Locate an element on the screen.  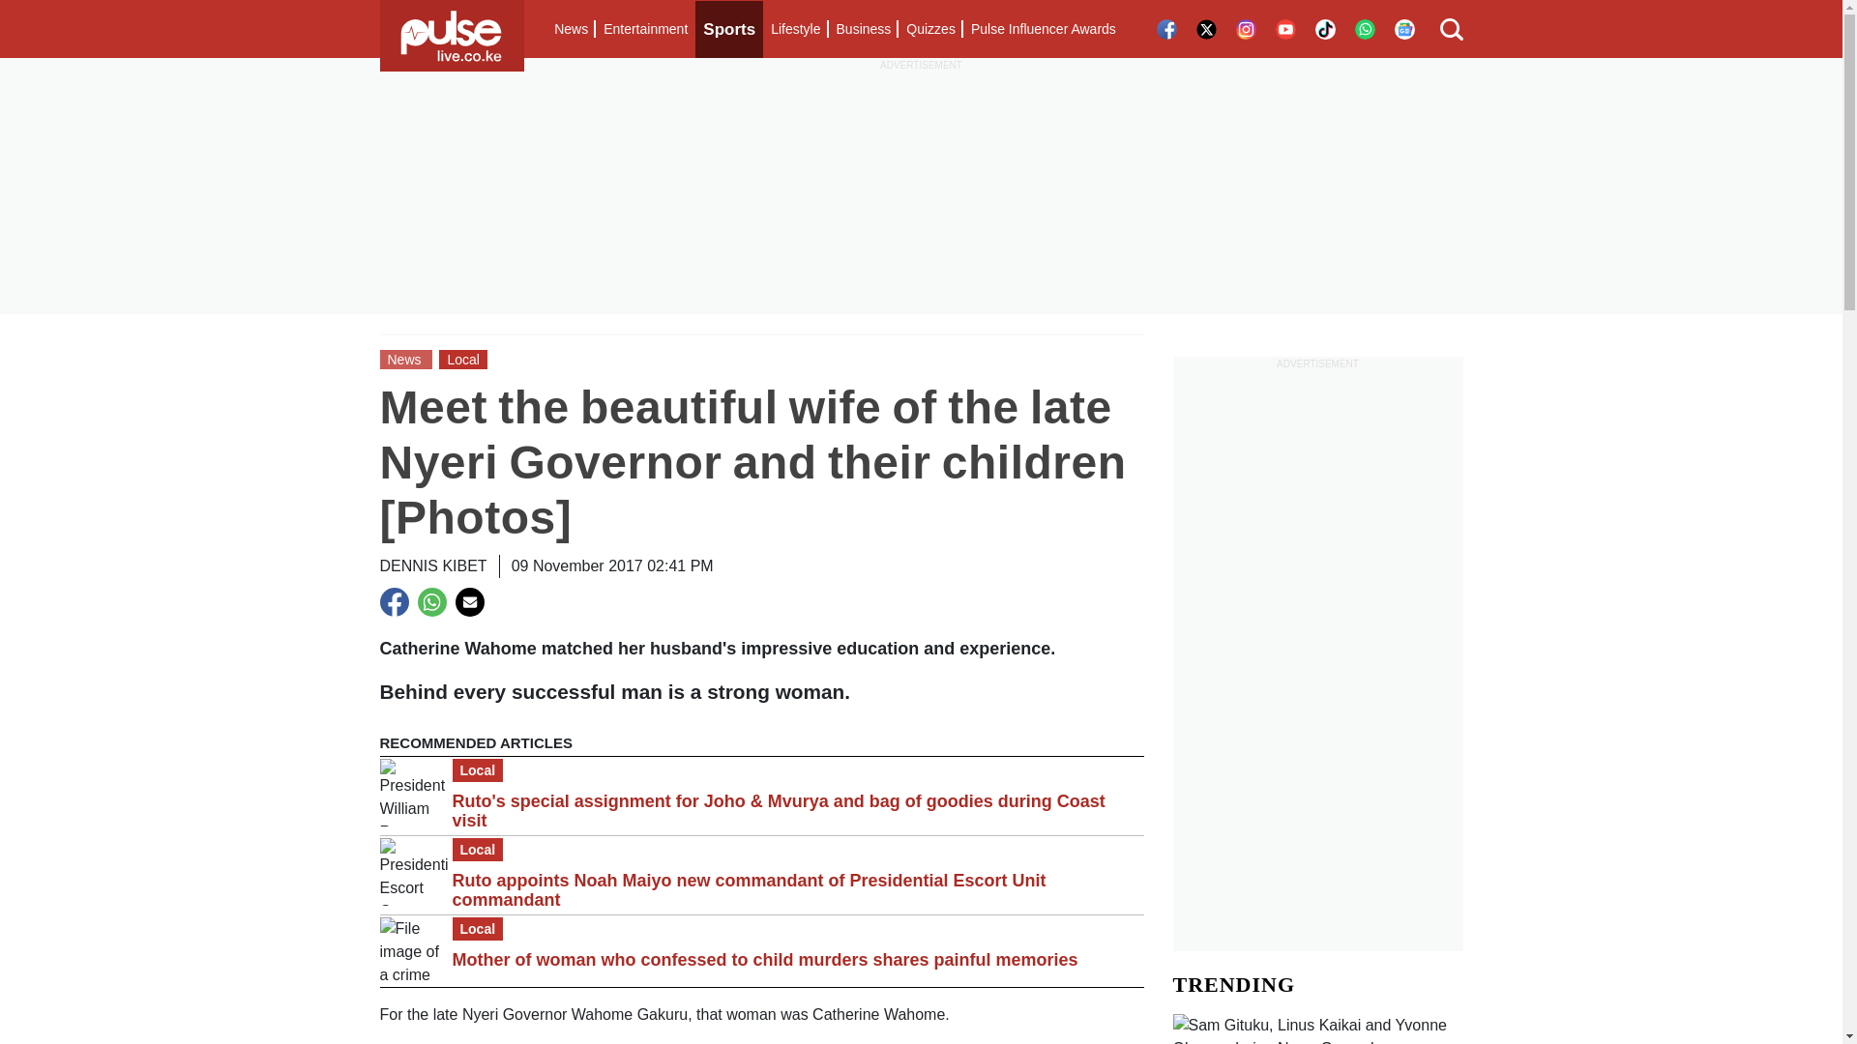
Entertainment is located at coordinates (645, 29).